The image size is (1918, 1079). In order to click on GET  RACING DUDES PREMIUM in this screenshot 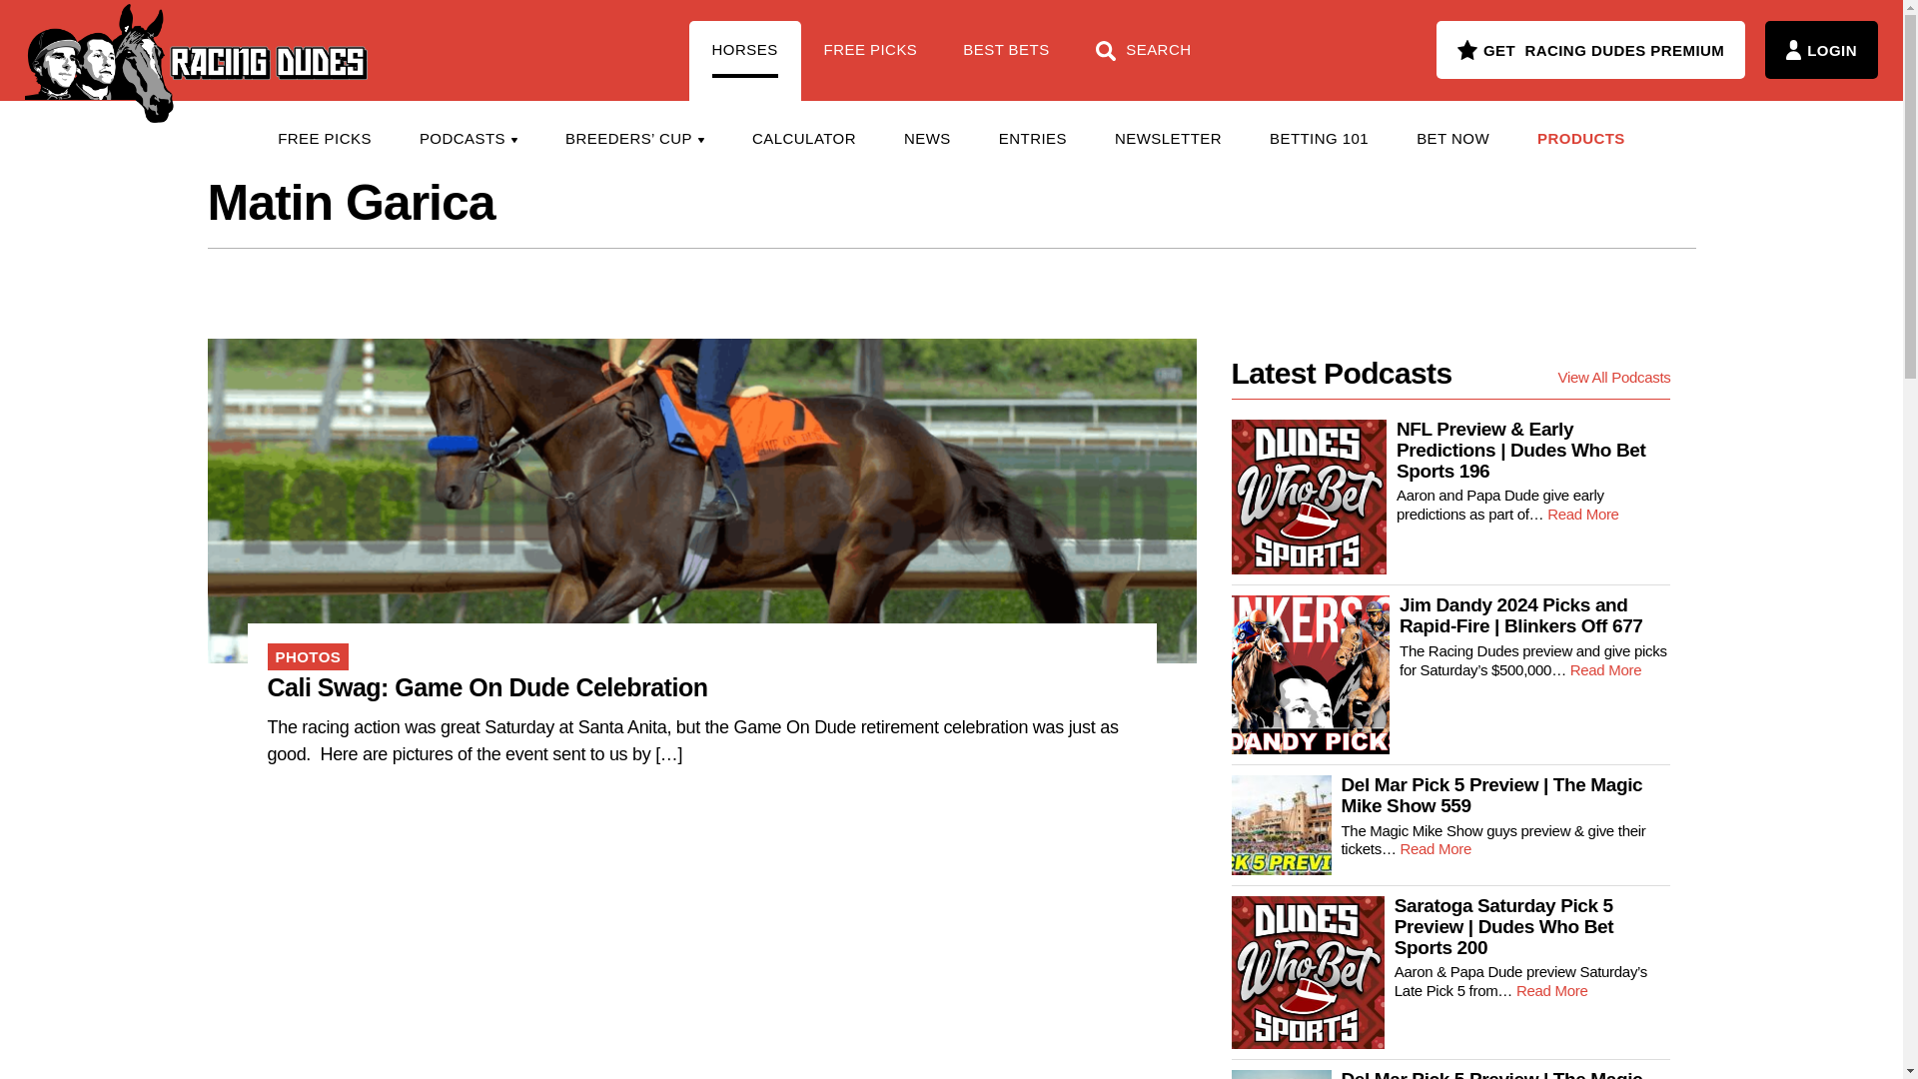, I will do `click(1590, 49)`.